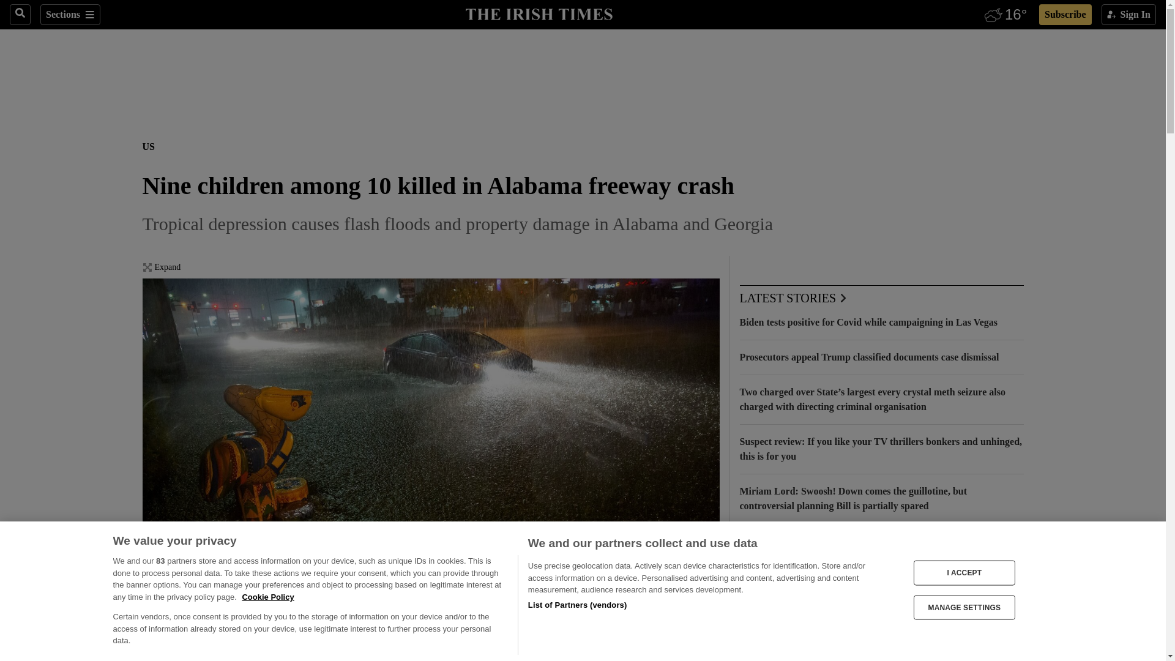 The height and width of the screenshot is (661, 1175). I want to click on X, so click(174, 659).